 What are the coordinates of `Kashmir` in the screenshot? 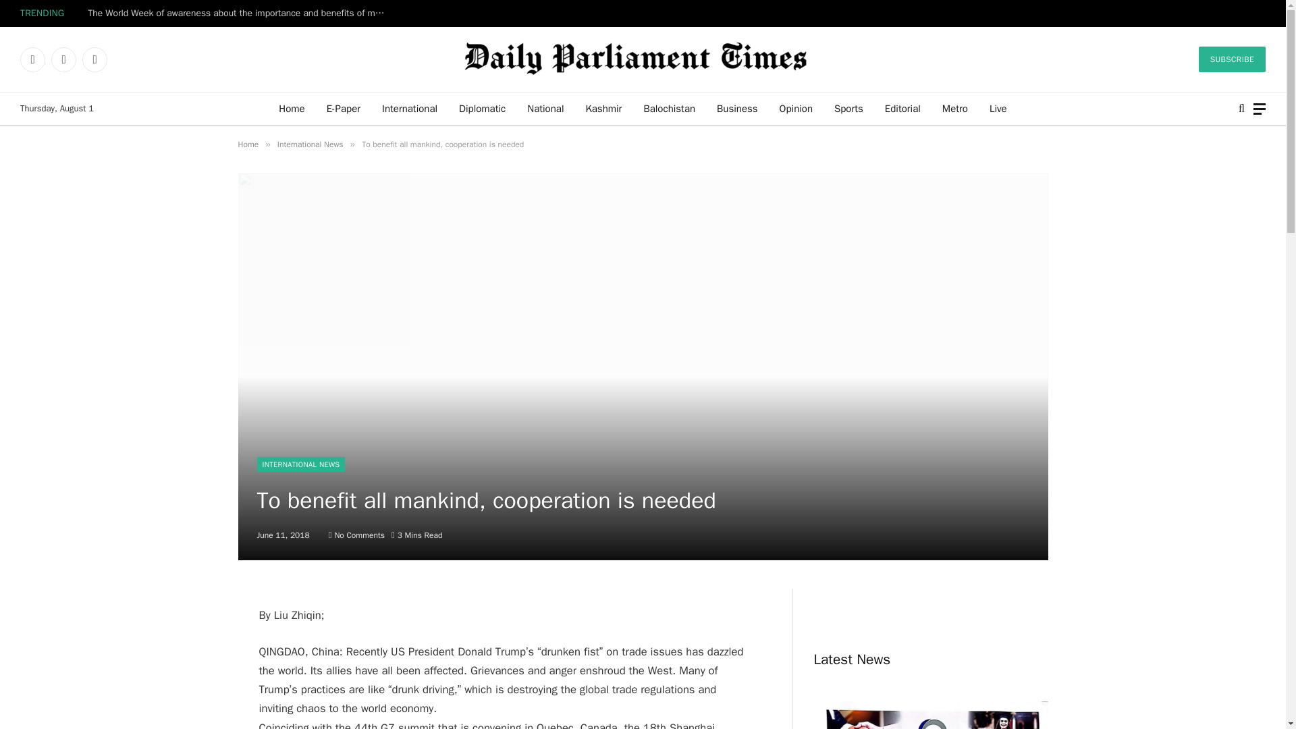 It's located at (603, 108).